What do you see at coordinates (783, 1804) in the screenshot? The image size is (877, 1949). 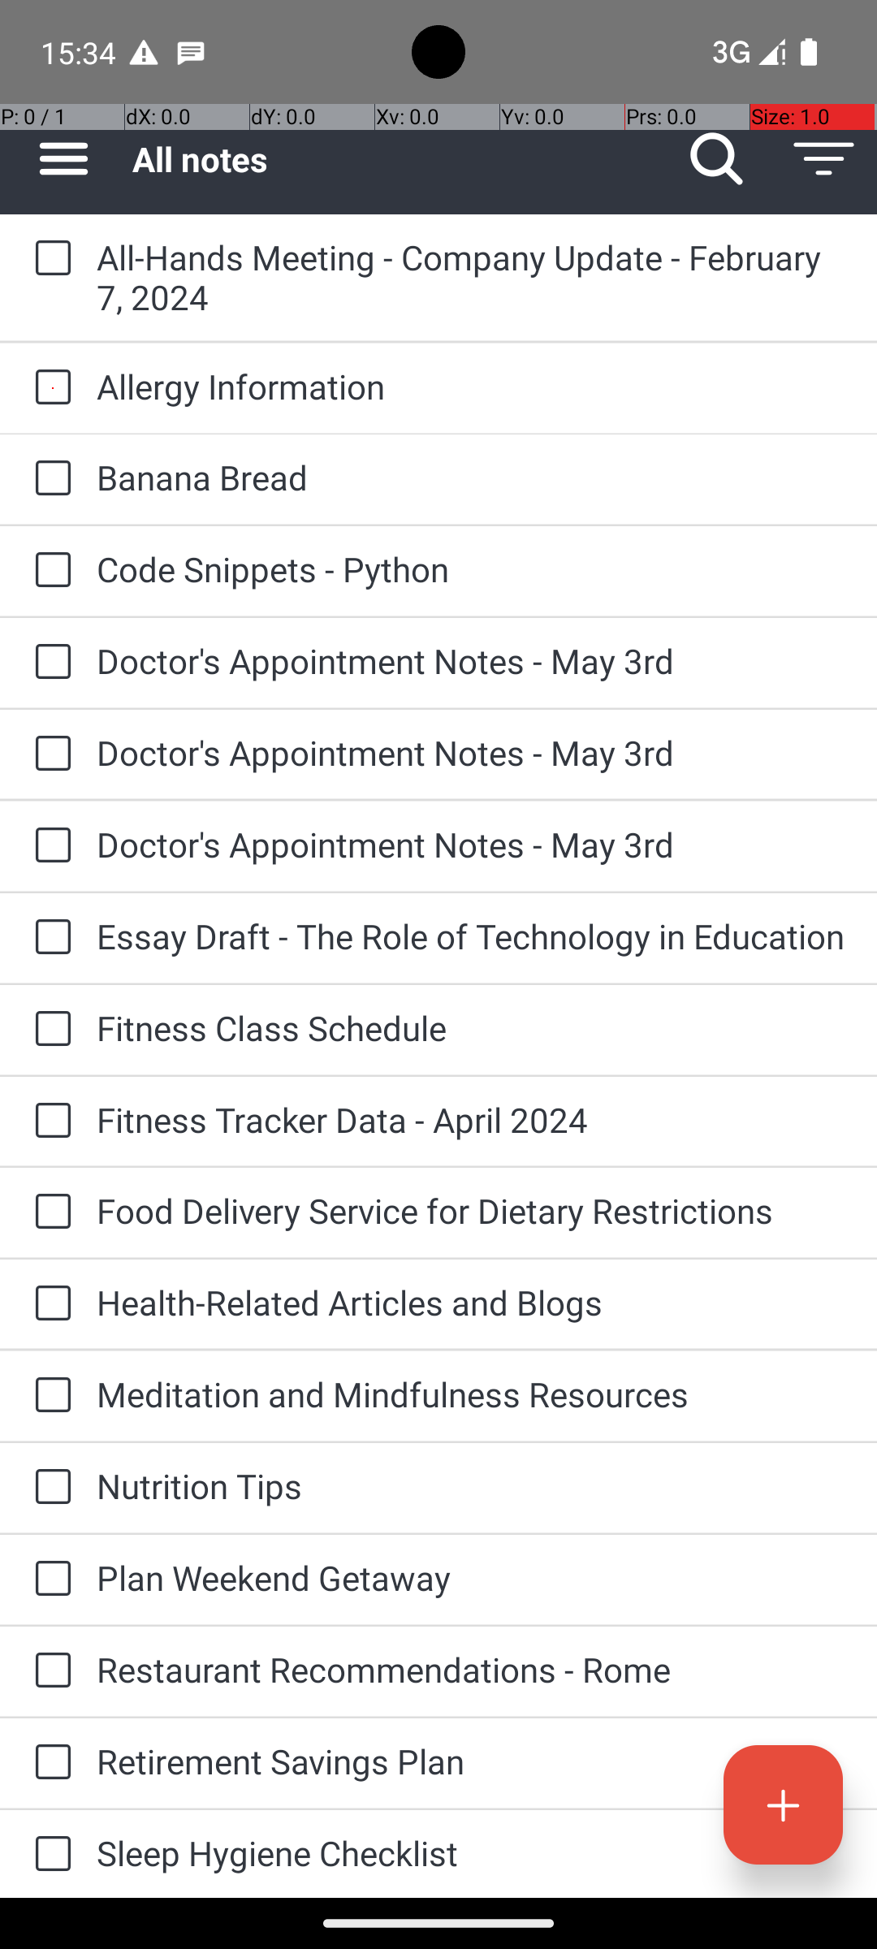 I see `` at bounding box center [783, 1804].